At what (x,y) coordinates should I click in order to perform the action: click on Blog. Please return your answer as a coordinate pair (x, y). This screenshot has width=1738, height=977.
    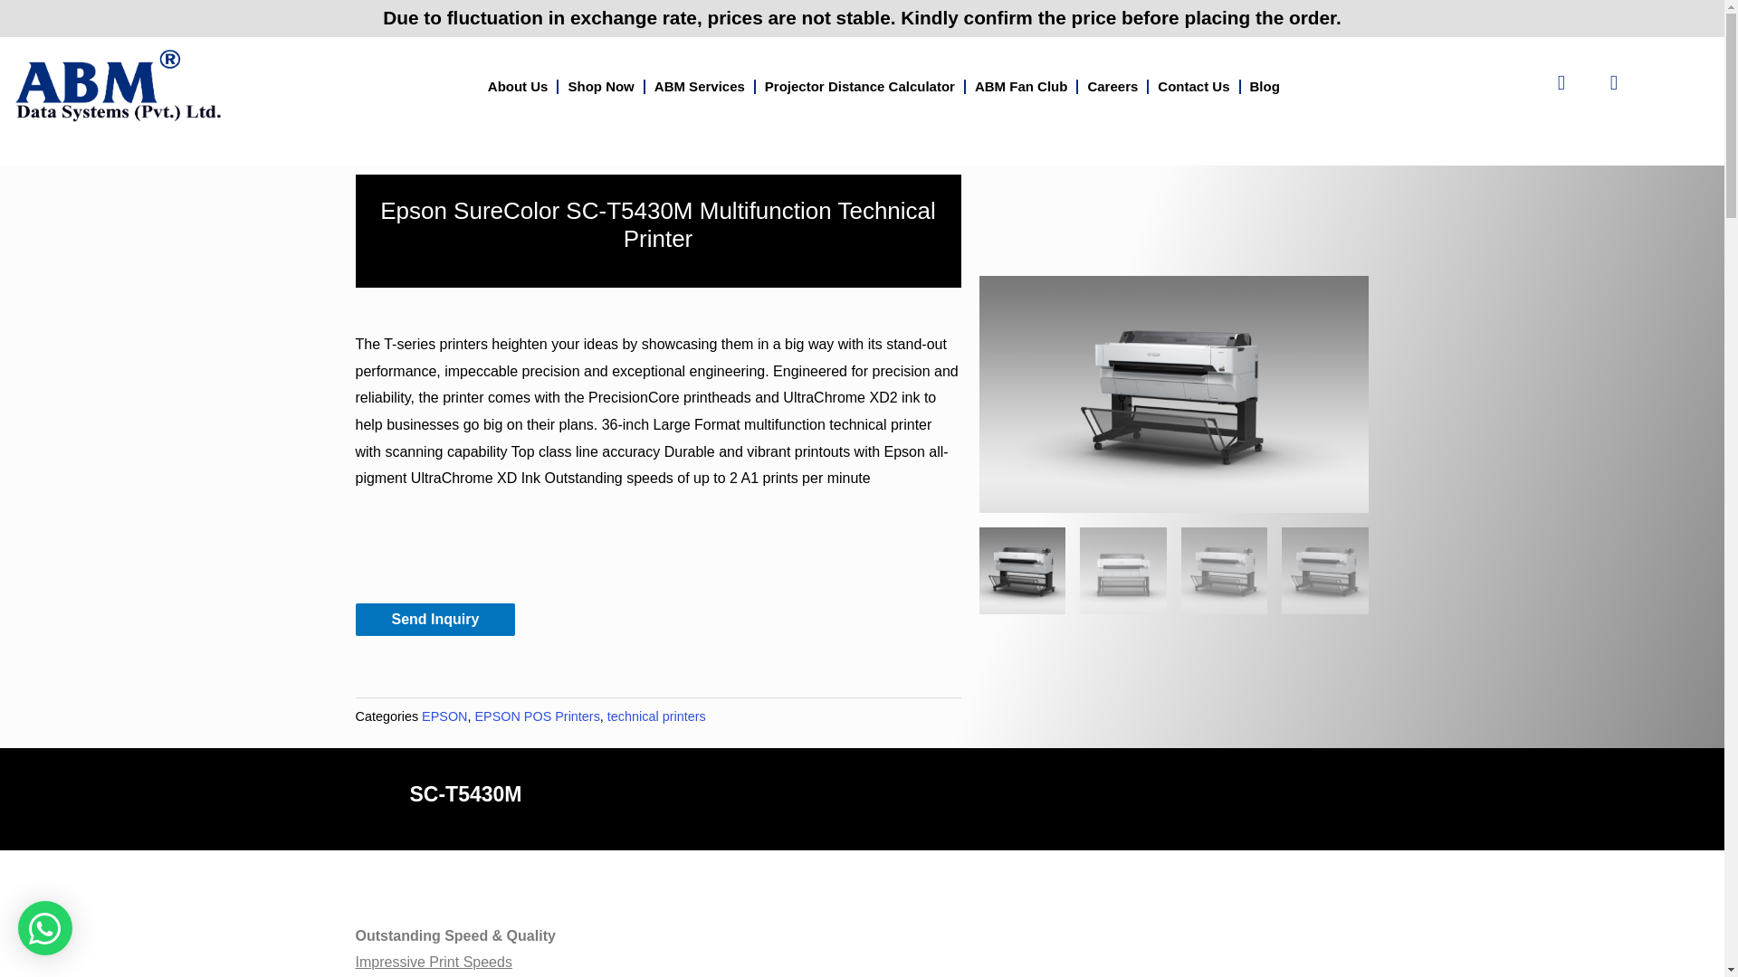
    Looking at the image, I should click on (1265, 87).